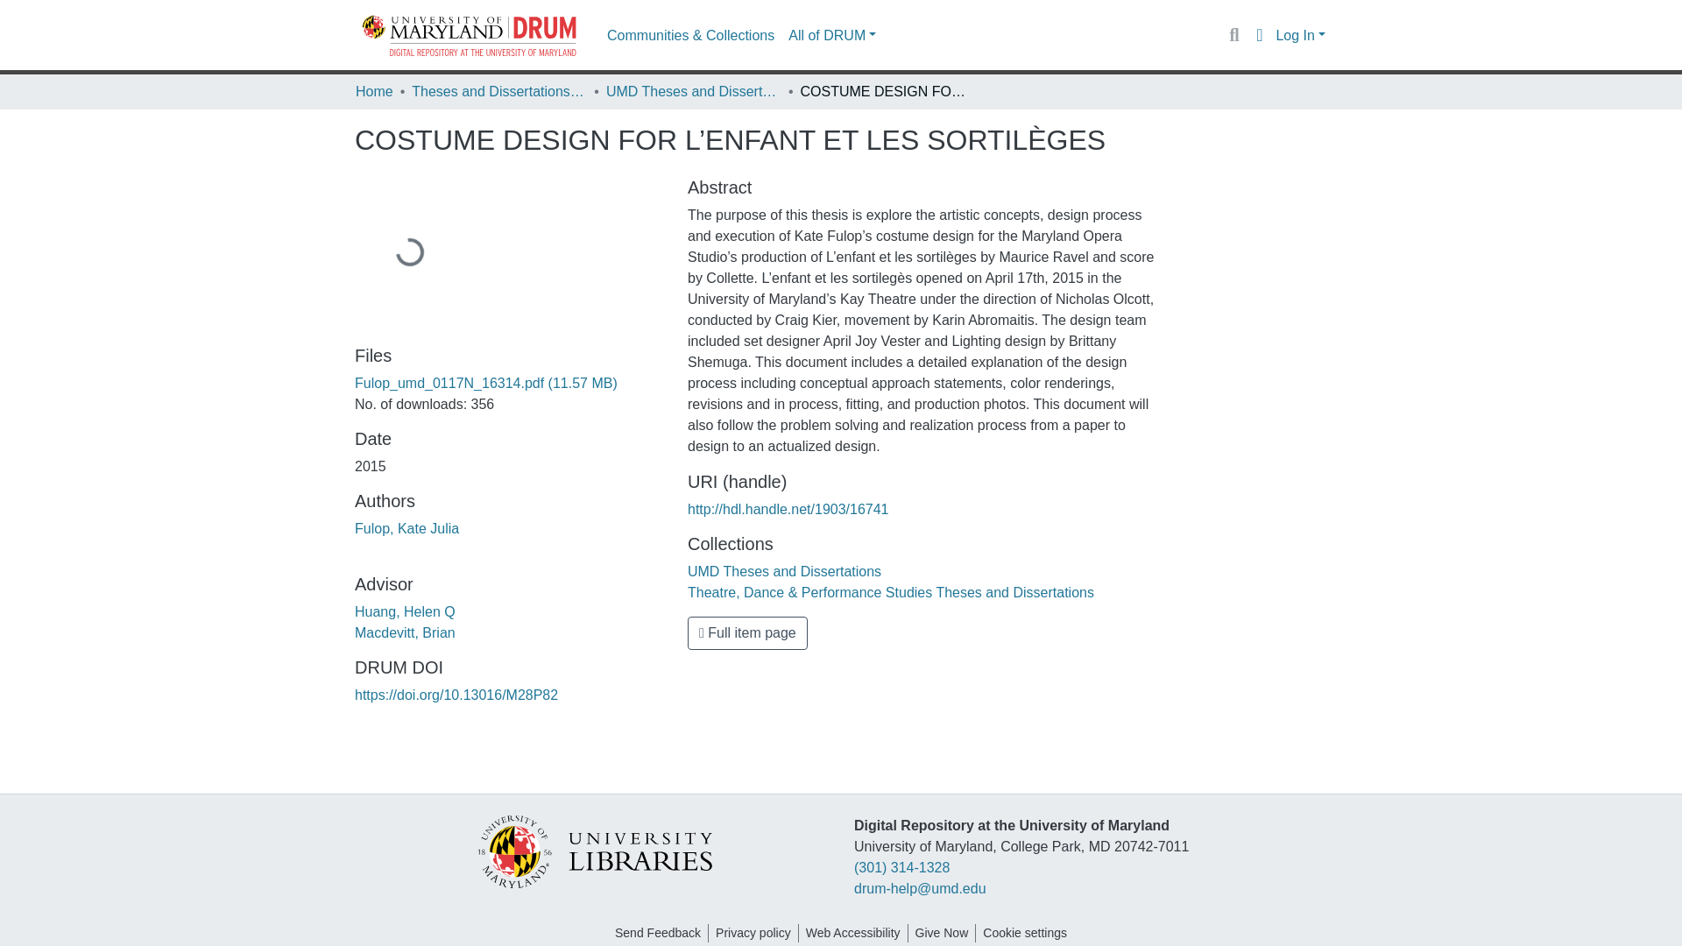 The width and height of the screenshot is (1682, 946). I want to click on Log In, so click(1300, 35).